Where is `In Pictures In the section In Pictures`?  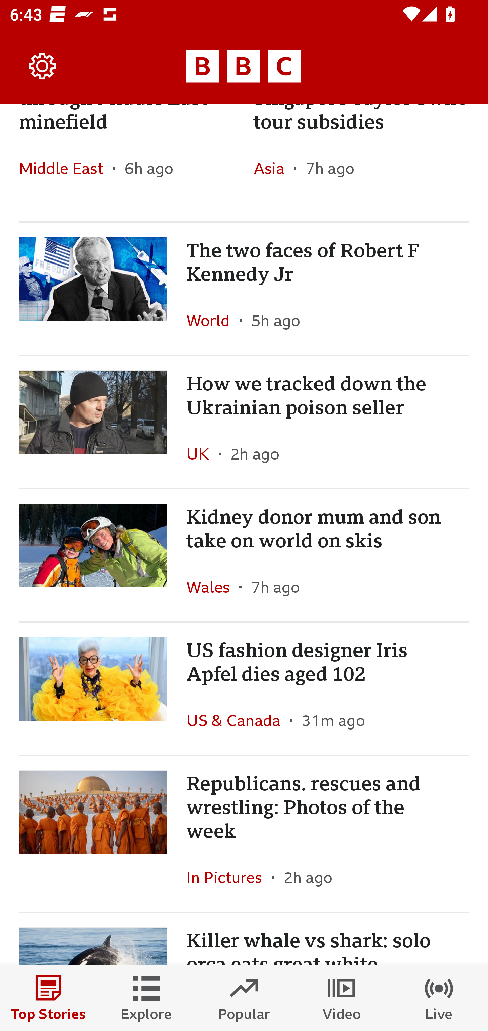 In Pictures In the section In Pictures is located at coordinates (229, 877).